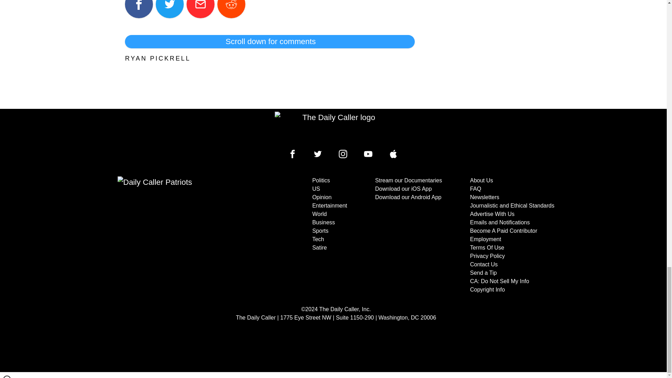 The height and width of the screenshot is (378, 672). Describe the element at coordinates (293, 154) in the screenshot. I see `Daily Caller Facebook` at that location.